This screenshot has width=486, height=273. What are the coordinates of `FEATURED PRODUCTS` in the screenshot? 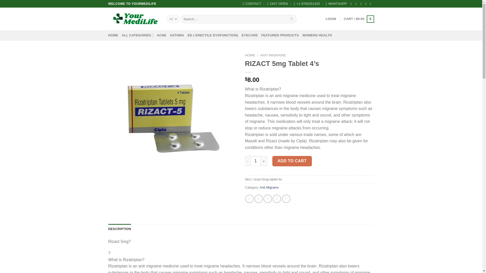 It's located at (280, 35).